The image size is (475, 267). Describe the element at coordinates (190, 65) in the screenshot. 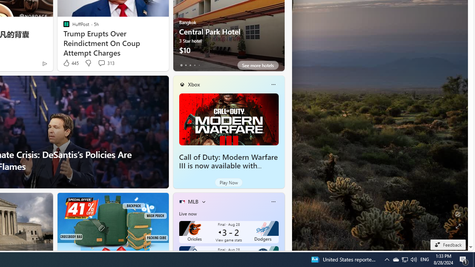

I see `tab-2` at that location.